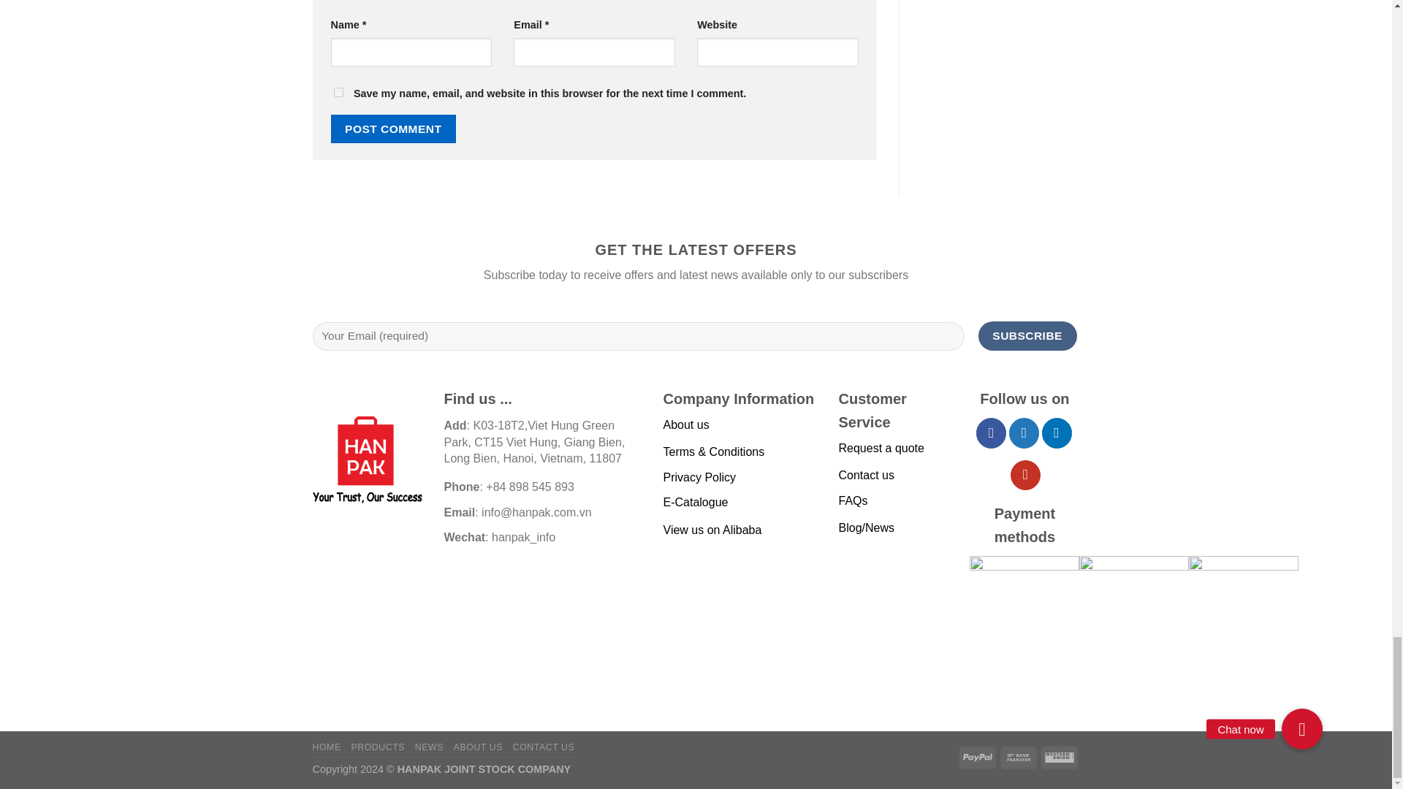 This screenshot has width=1403, height=789. Describe the element at coordinates (1057, 432) in the screenshot. I see `Follow on LinkedIn` at that location.